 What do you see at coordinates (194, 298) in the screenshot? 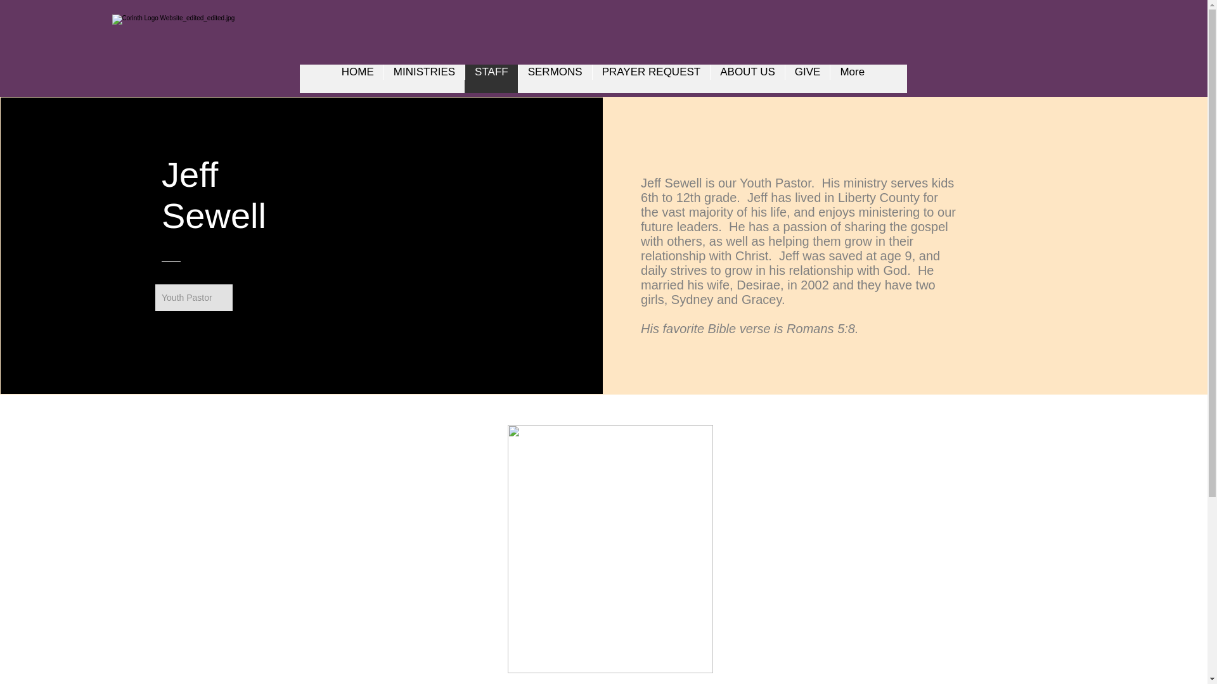
I see `Youth Pastor` at bounding box center [194, 298].